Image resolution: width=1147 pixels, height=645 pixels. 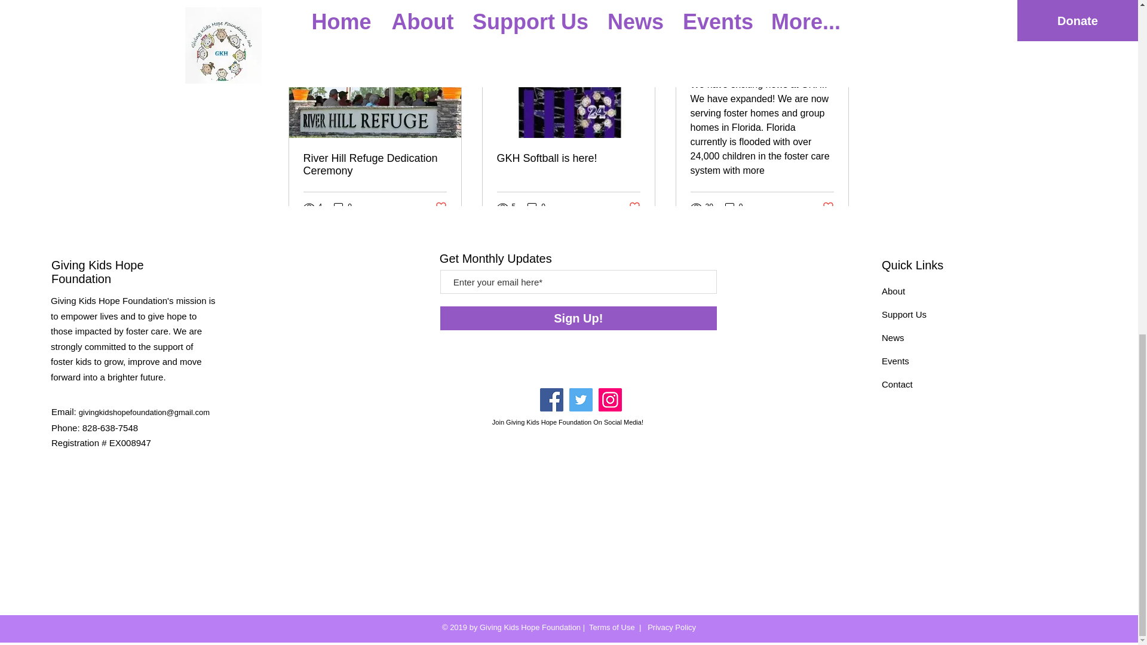 I want to click on Post not marked as liked, so click(x=828, y=206).